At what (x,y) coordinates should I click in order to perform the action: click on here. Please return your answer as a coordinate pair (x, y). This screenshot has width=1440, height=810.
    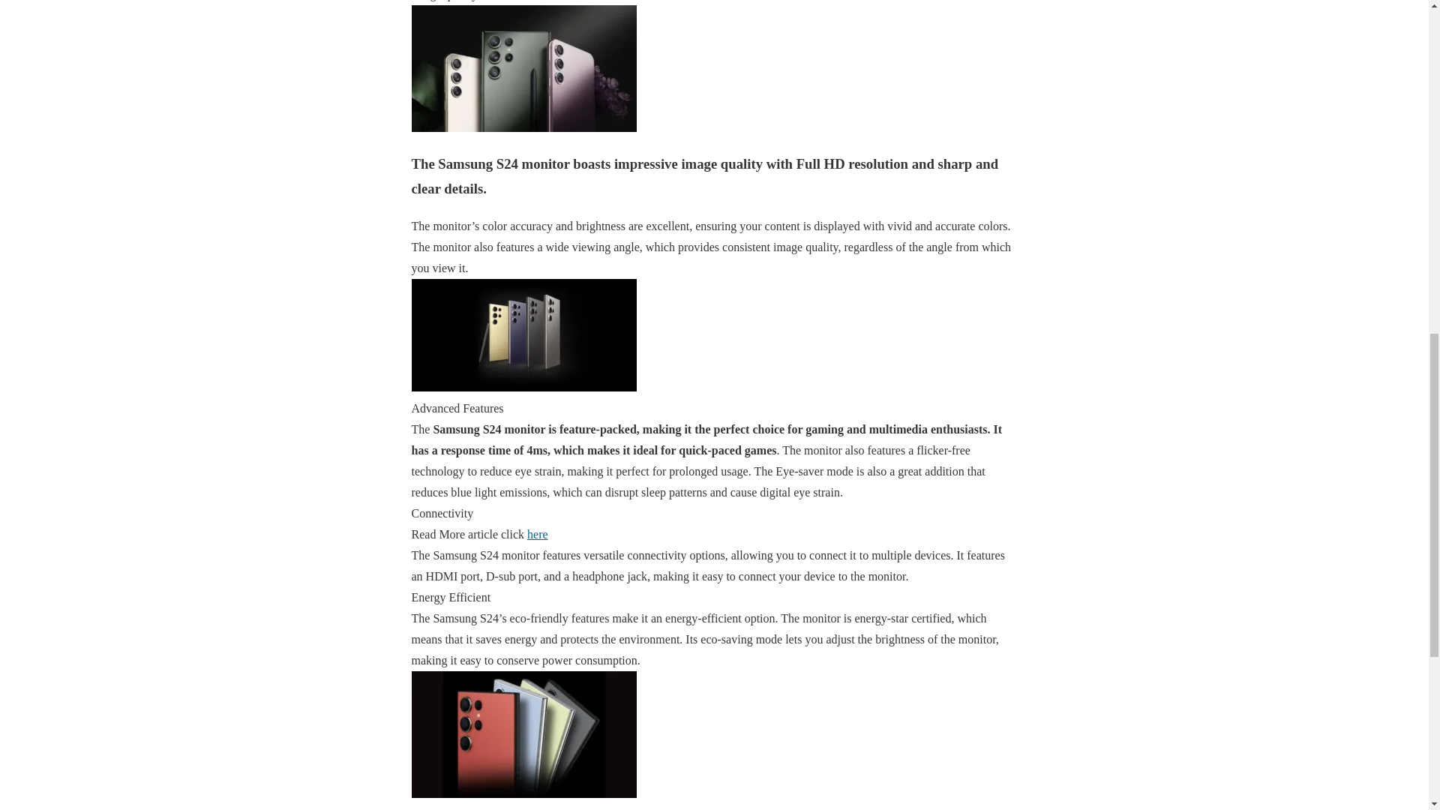
    Looking at the image, I should click on (537, 534).